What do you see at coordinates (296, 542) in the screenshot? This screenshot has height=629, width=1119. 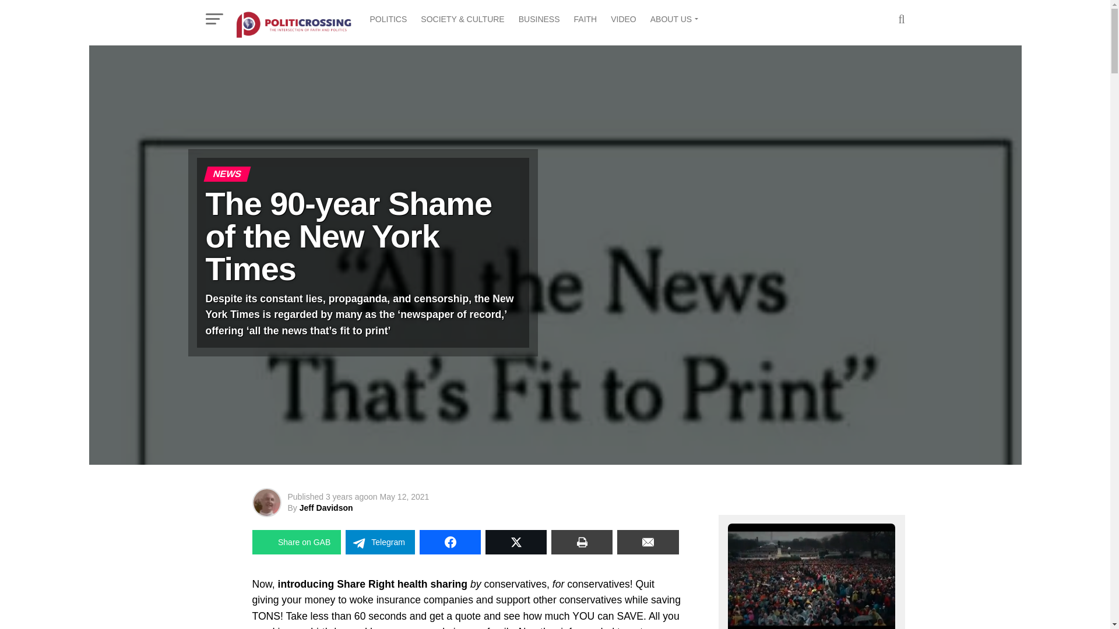 I see `Share on GAB` at bounding box center [296, 542].